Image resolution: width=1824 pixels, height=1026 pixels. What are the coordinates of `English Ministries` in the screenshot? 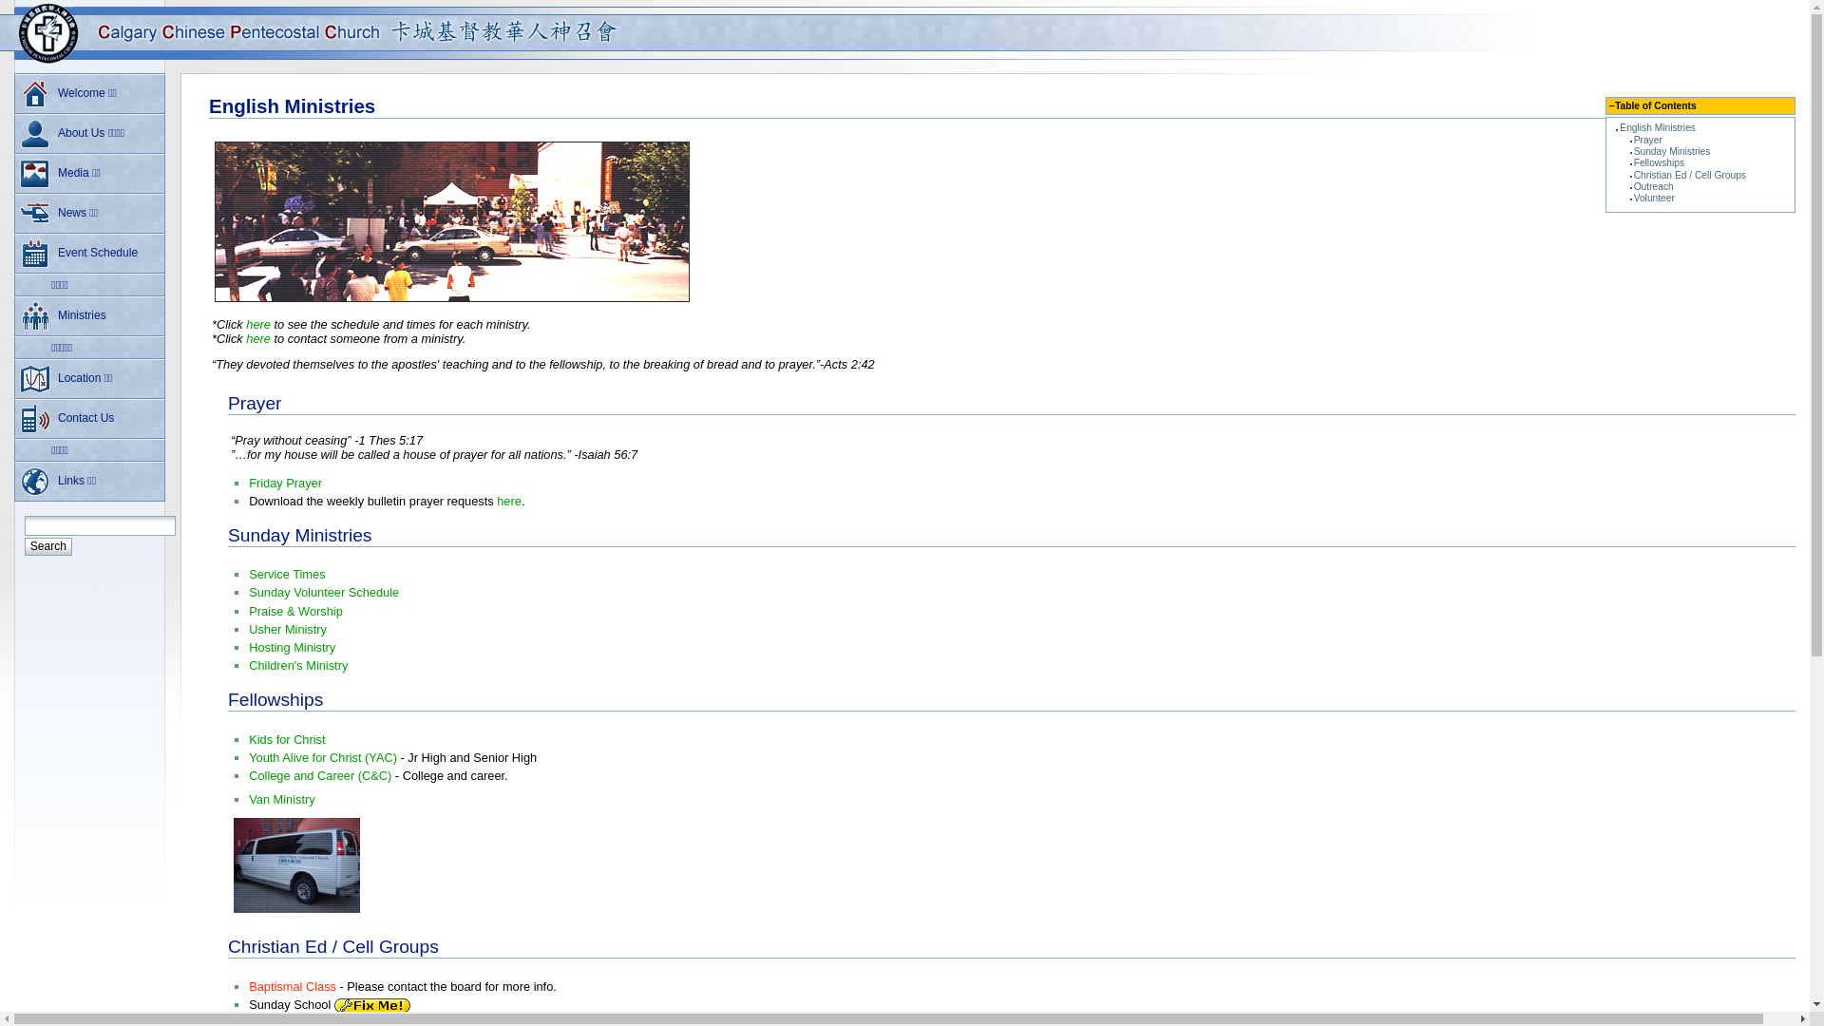 It's located at (1658, 127).